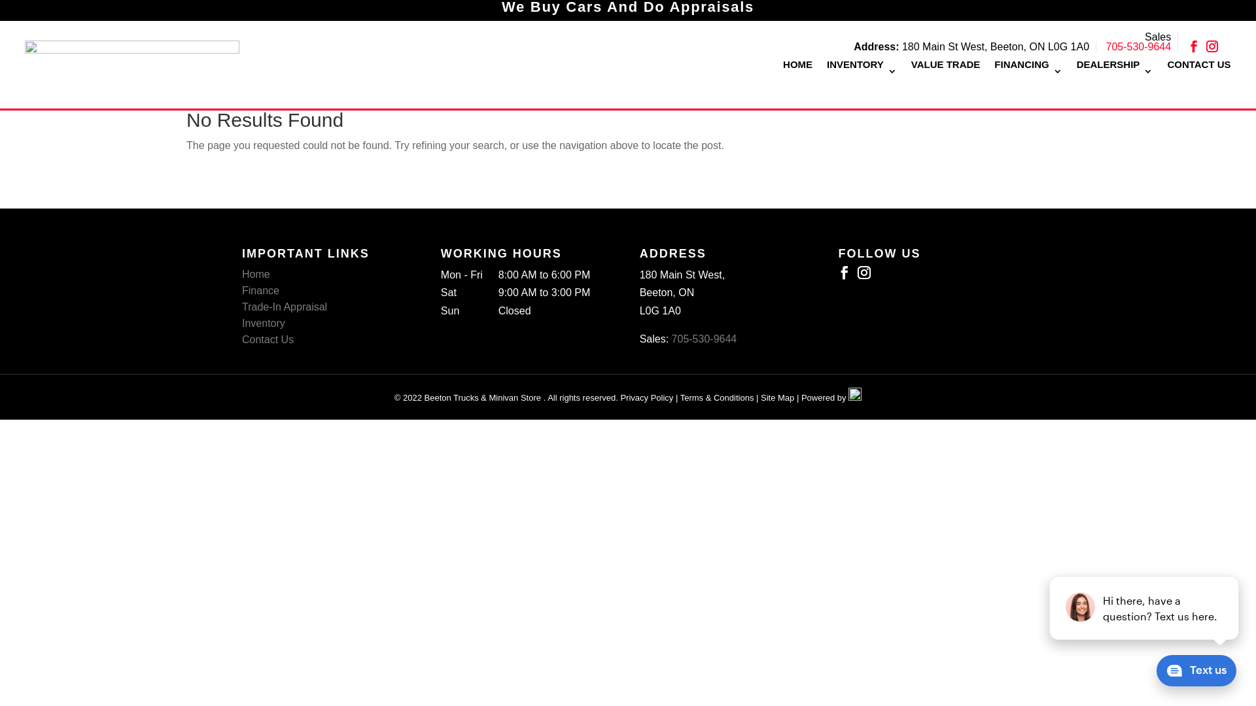  What do you see at coordinates (1115, 67) in the screenshot?
I see `DEALERSHIP` at bounding box center [1115, 67].